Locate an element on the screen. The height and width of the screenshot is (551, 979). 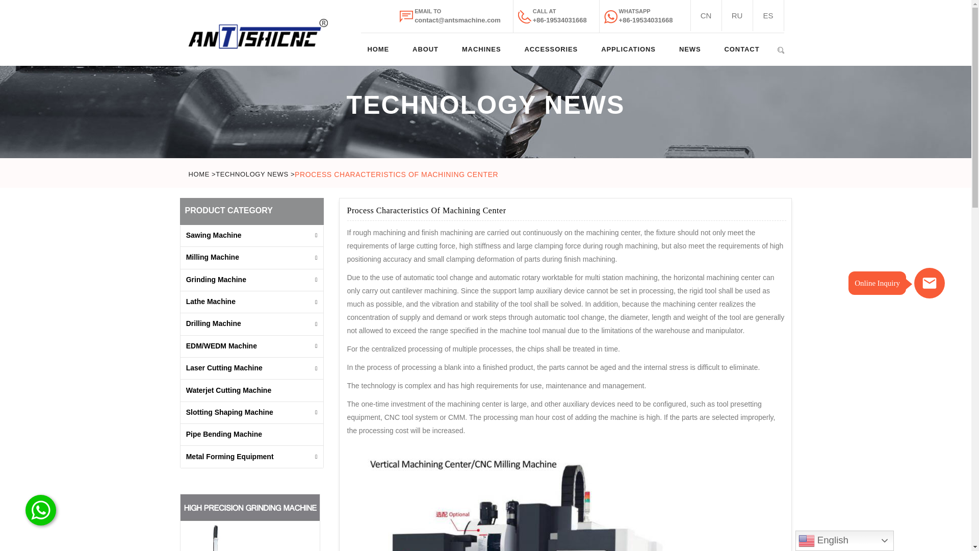
HOME is located at coordinates (378, 49).